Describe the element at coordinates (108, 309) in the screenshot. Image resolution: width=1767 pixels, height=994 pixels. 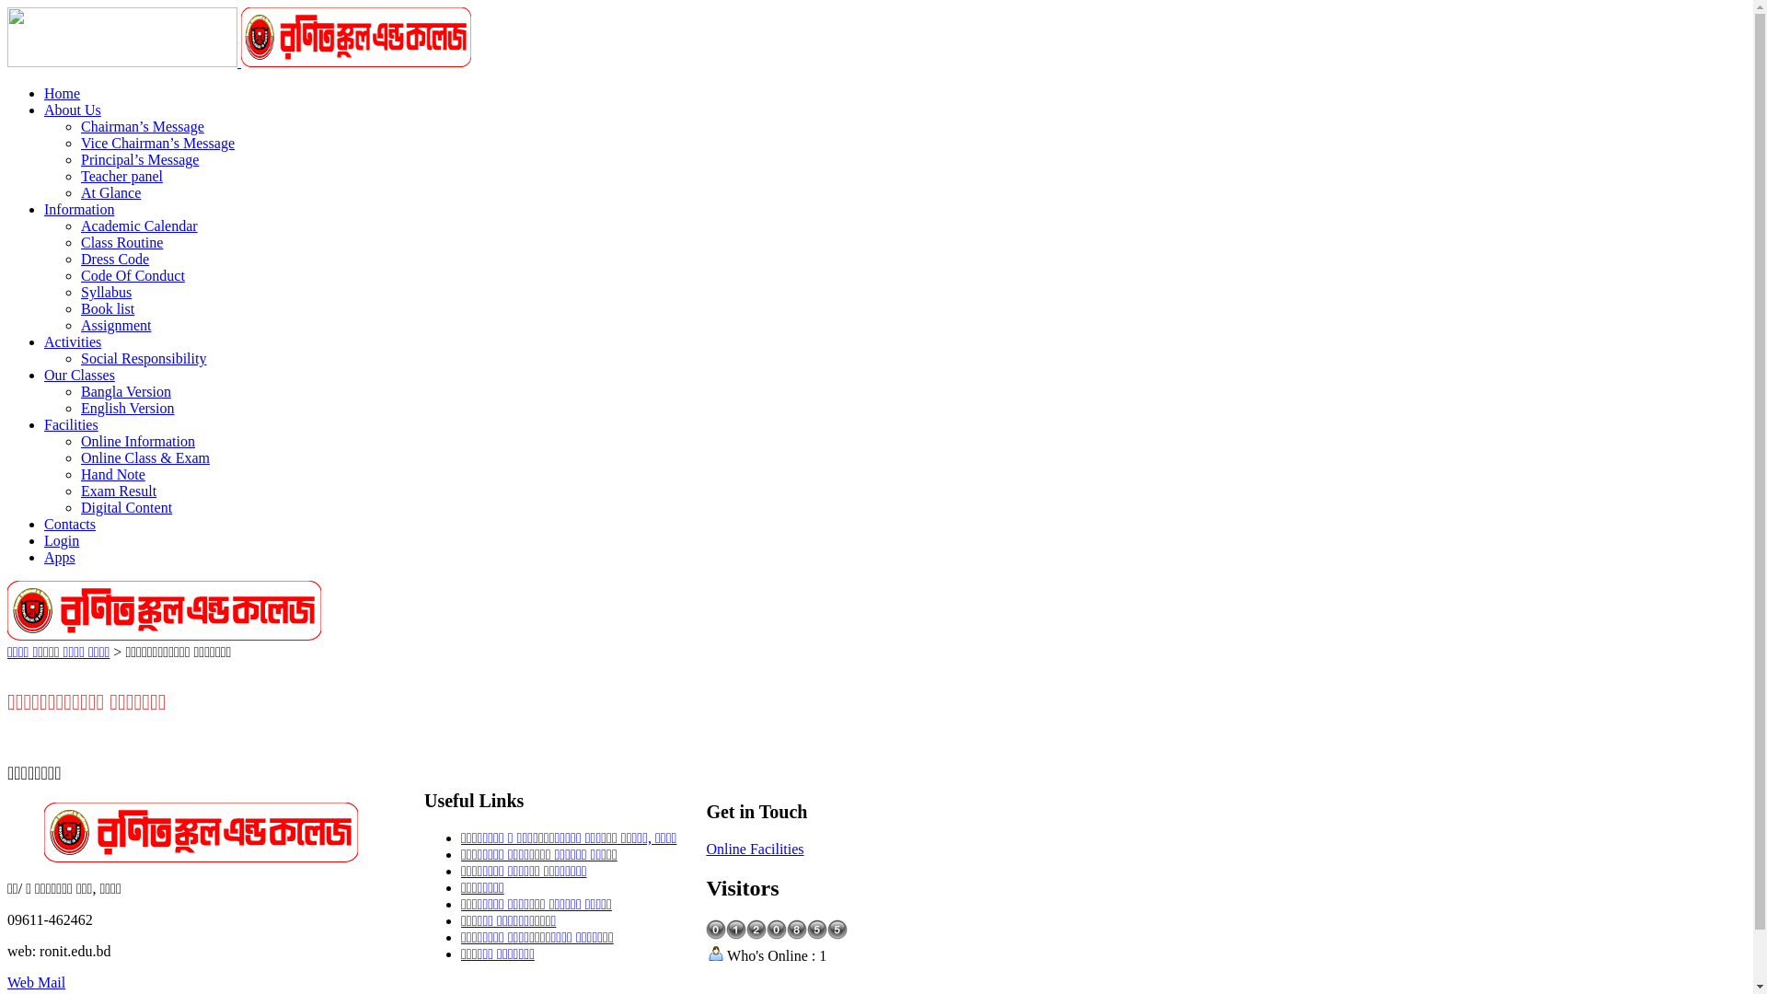
I see `Book list` at that location.